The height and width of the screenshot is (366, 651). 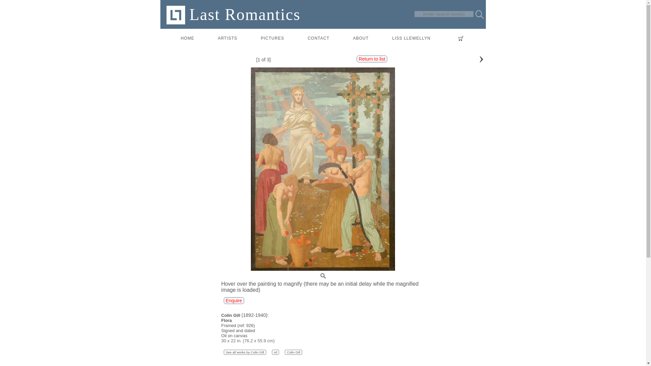 What do you see at coordinates (479, 15) in the screenshot?
I see `Search` at bounding box center [479, 15].